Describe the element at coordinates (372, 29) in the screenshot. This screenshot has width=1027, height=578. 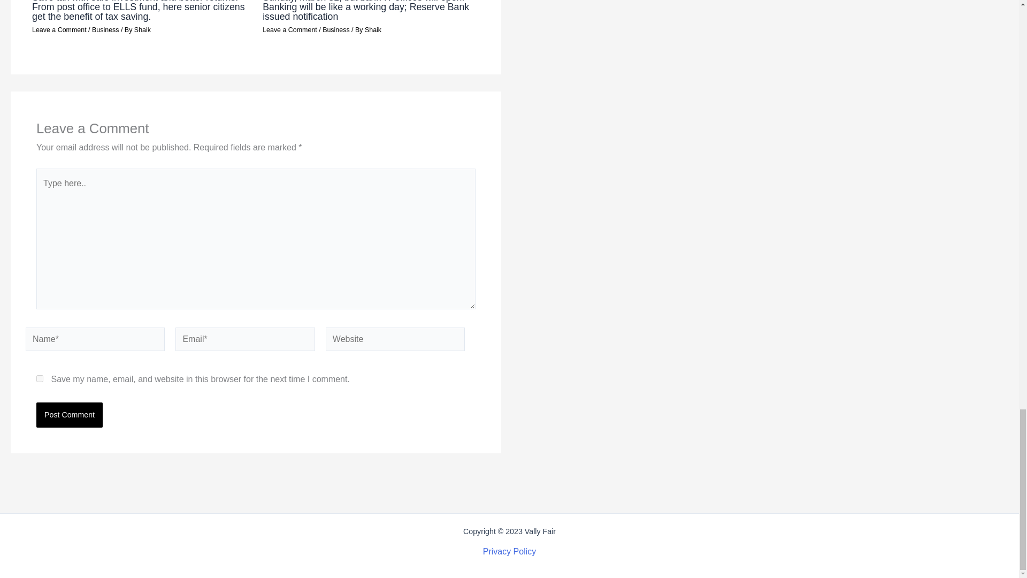
I see `View all posts by Shaik` at that location.